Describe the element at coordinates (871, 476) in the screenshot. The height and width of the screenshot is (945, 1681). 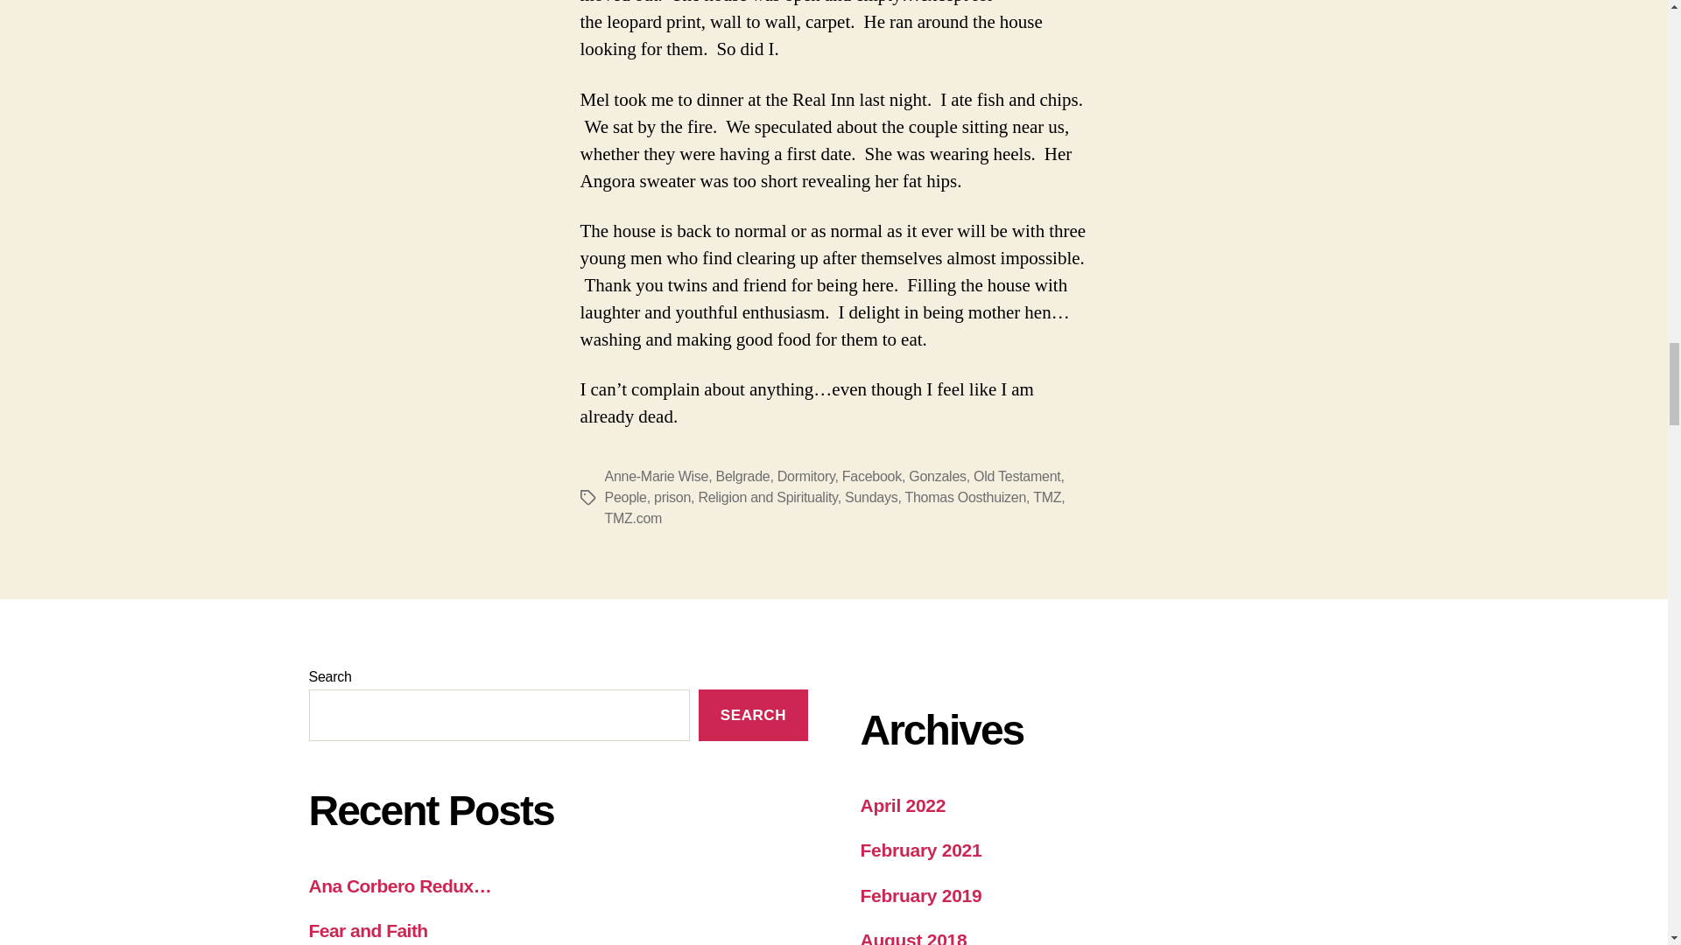
I see `Facebook` at that location.